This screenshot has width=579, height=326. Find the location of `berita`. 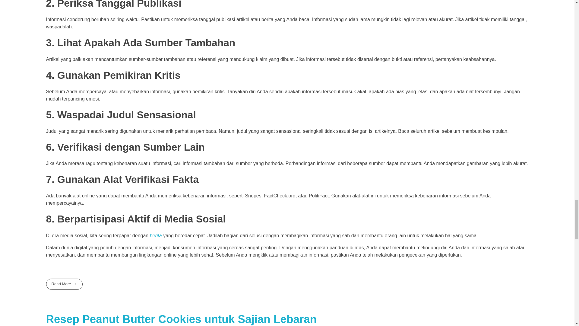

berita is located at coordinates (156, 235).